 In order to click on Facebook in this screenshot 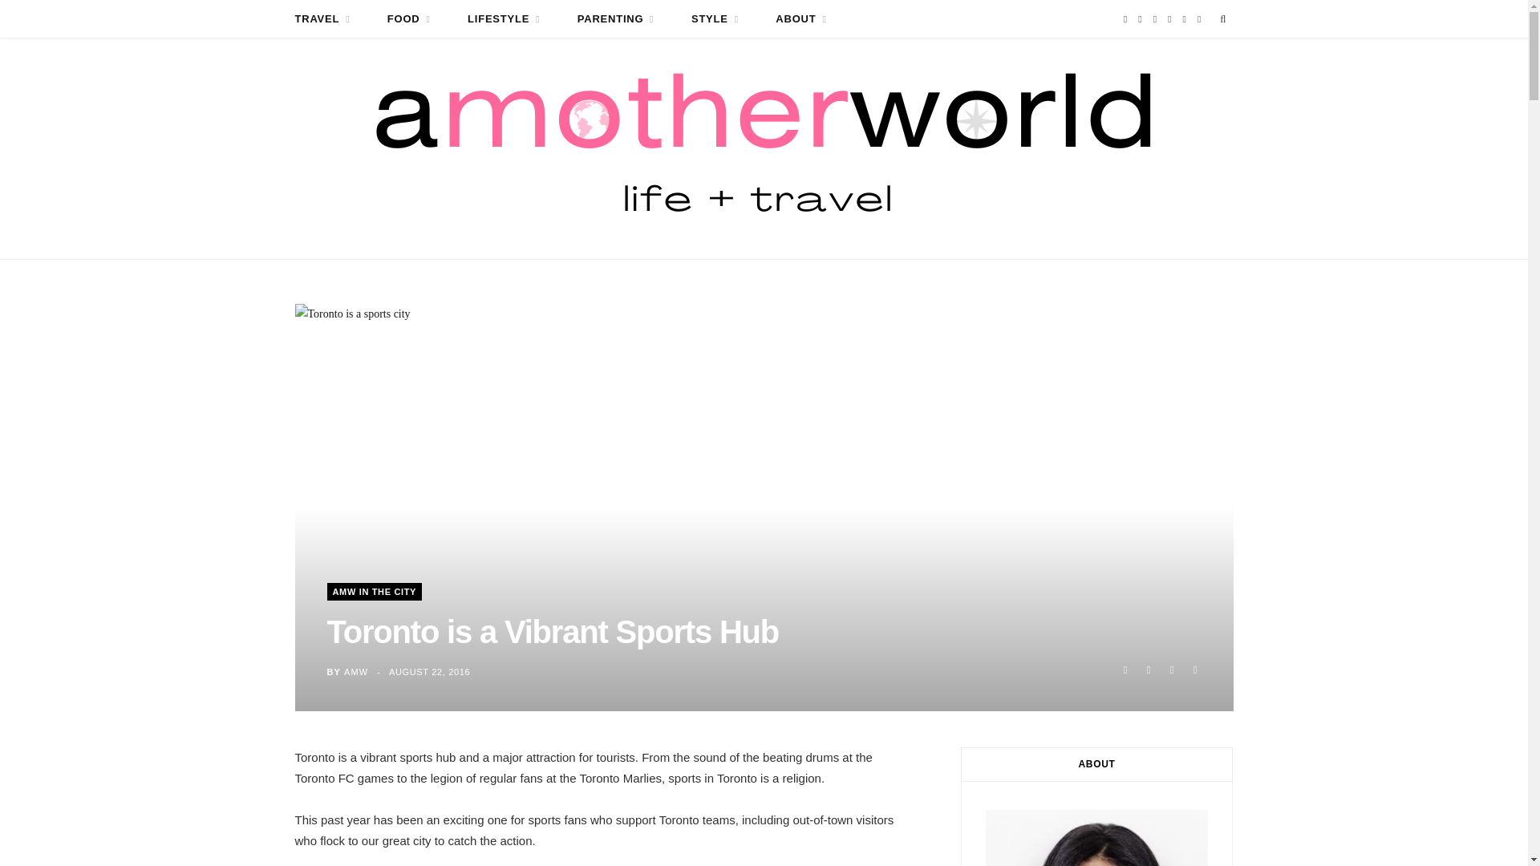, I will do `click(1125, 19)`.